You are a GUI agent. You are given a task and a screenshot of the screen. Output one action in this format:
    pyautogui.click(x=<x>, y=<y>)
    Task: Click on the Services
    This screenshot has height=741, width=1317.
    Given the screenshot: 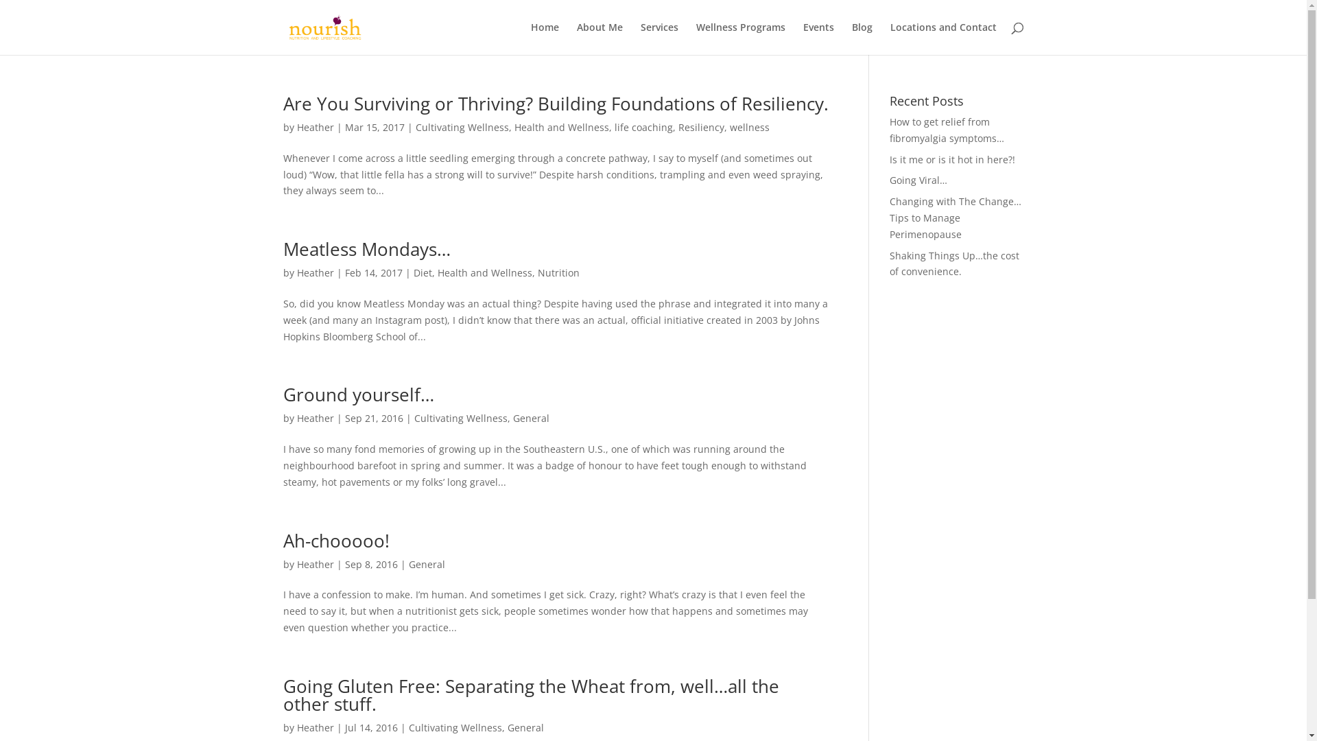 What is the action you would take?
    pyautogui.click(x=660, y=38)
    